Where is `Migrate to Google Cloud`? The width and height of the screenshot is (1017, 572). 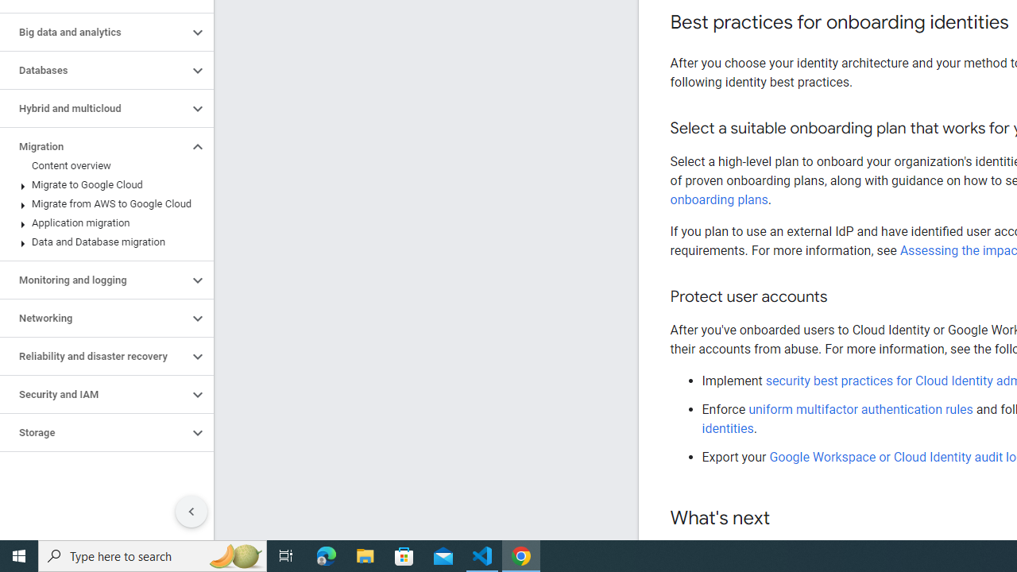 Migrate to Google Cloud is located at coordinates (103, 184).